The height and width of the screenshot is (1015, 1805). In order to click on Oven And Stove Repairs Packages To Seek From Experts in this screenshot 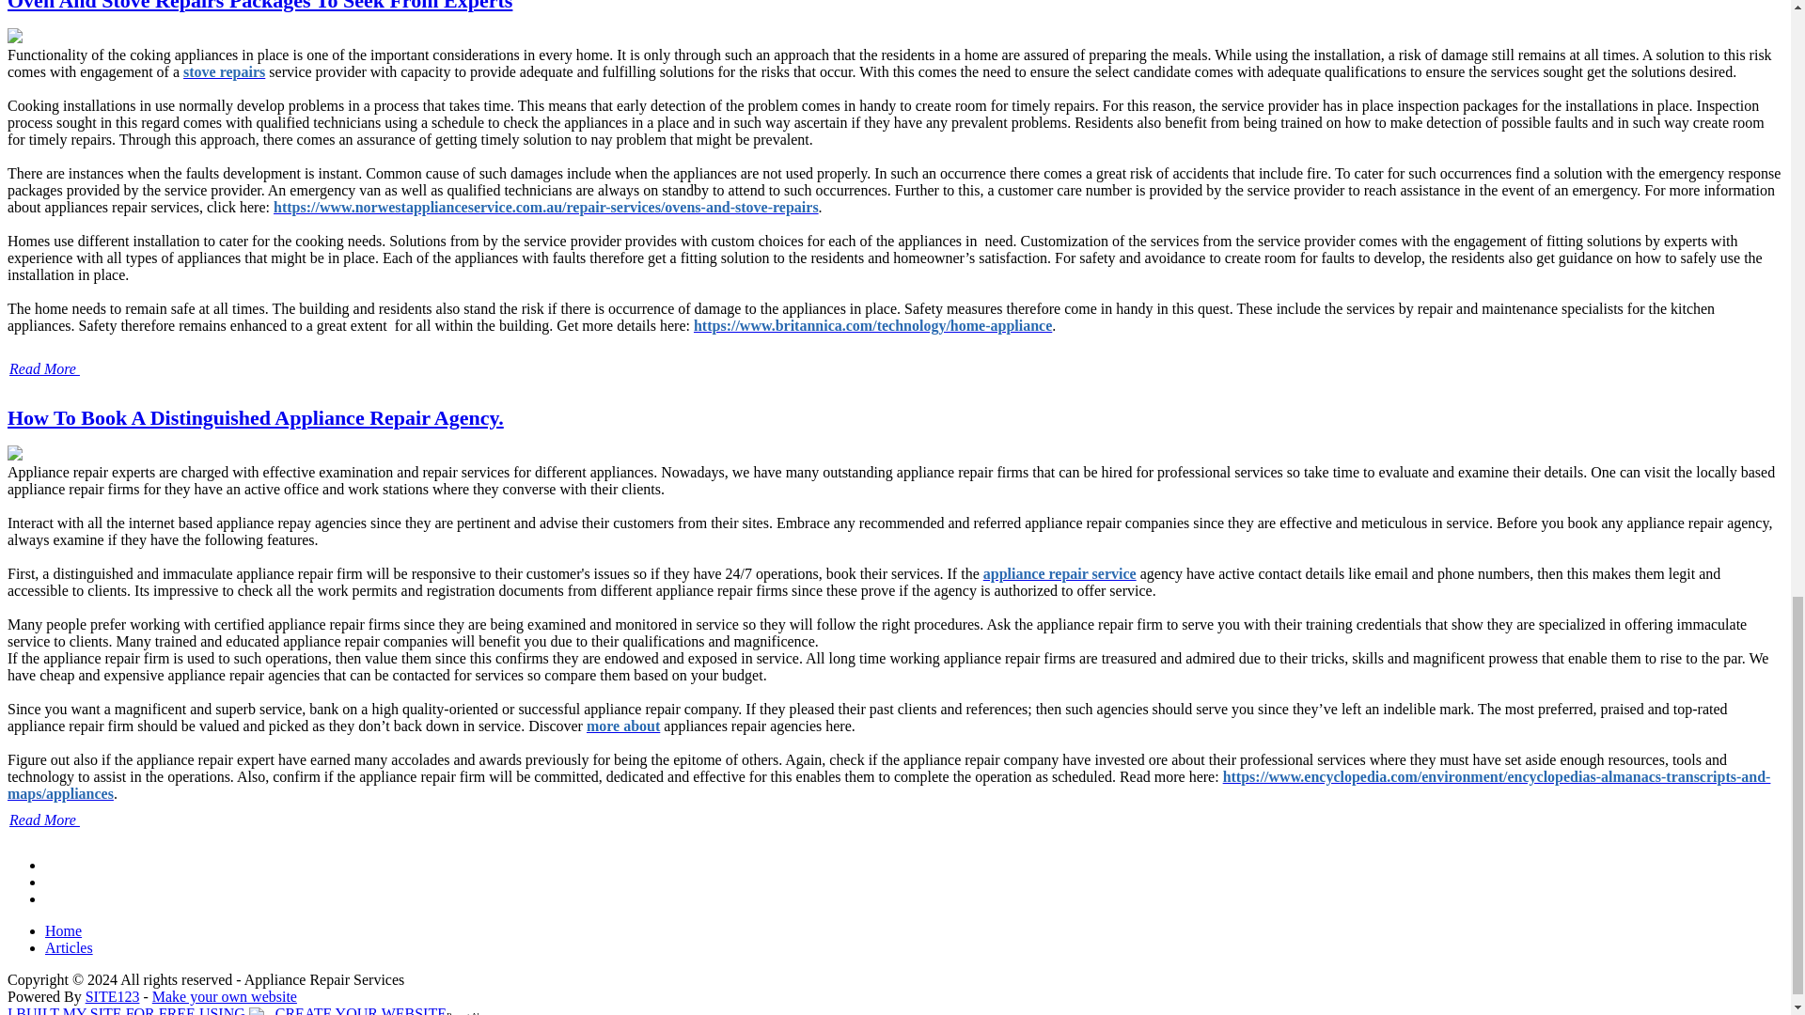, I will do `click(259, 6)`.